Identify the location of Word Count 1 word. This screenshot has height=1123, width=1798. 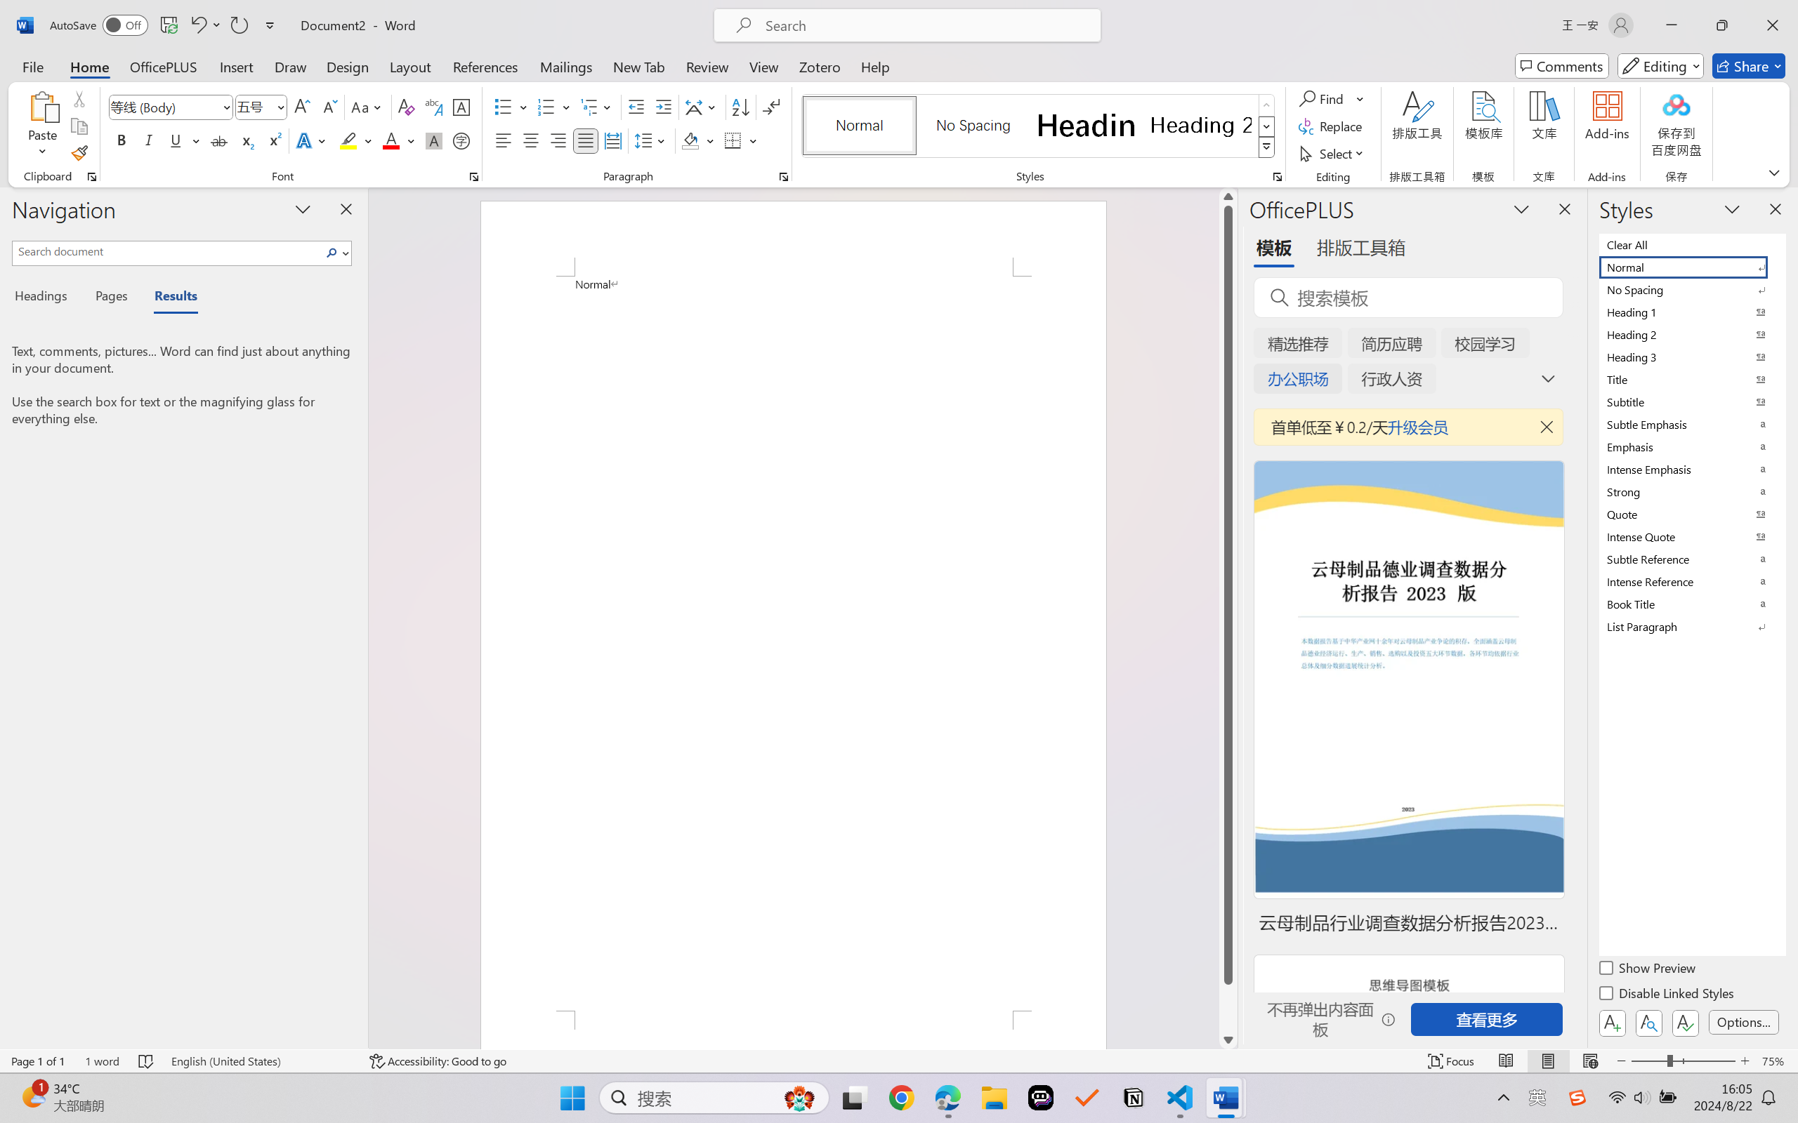
(103, 1061).